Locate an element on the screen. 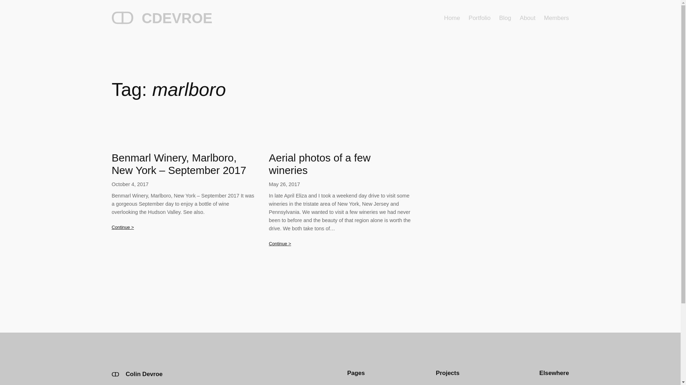 Image resolution: width=686 pixels, height=385 pixels. Aerial photos of a few wineries is located at coordinates (340, 164).